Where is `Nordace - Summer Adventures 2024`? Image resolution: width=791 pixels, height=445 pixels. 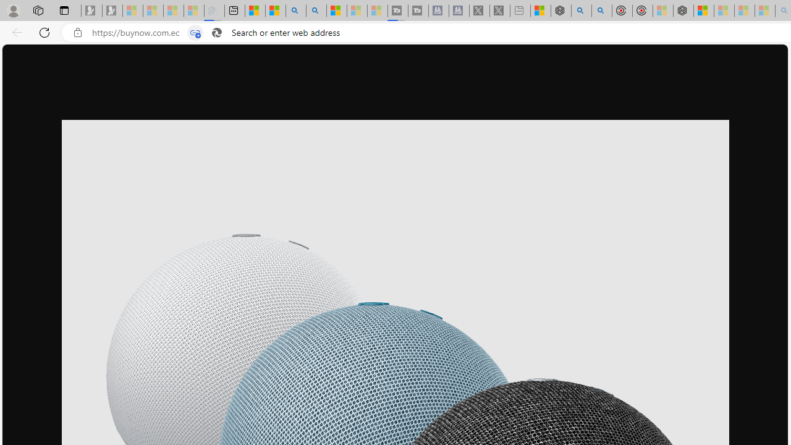
Nordace - Summer Adventures 2024 is located at coordinates (561, 11).